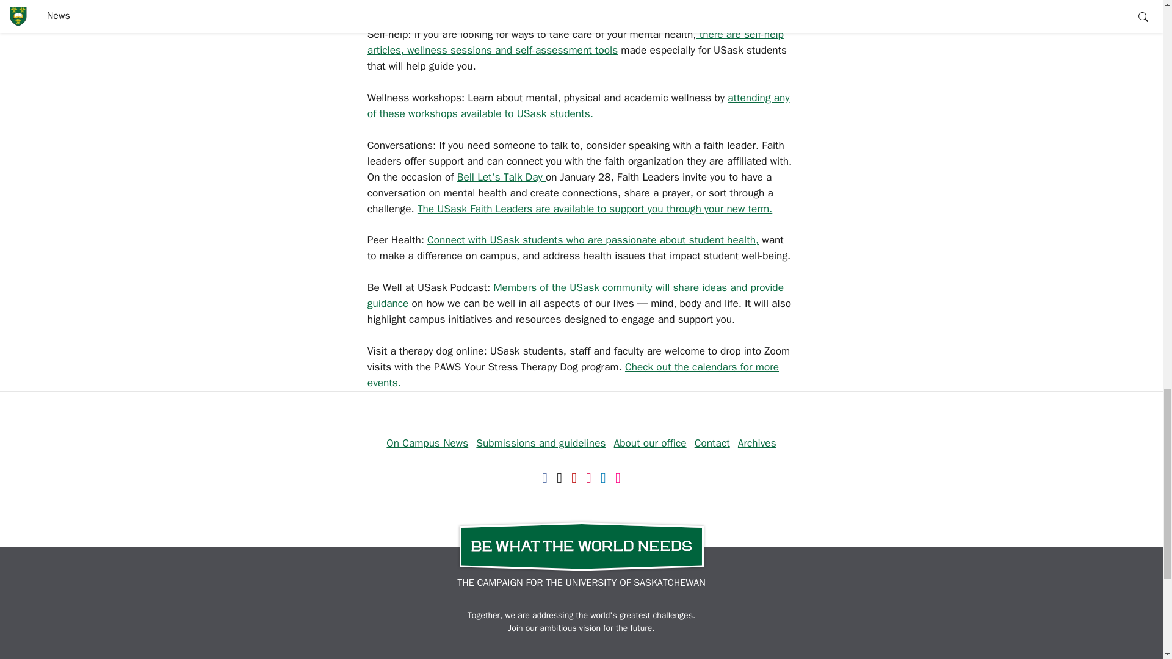 This screenshot has width=1172, height=659. I want to click on Archives, so click(757, 442).